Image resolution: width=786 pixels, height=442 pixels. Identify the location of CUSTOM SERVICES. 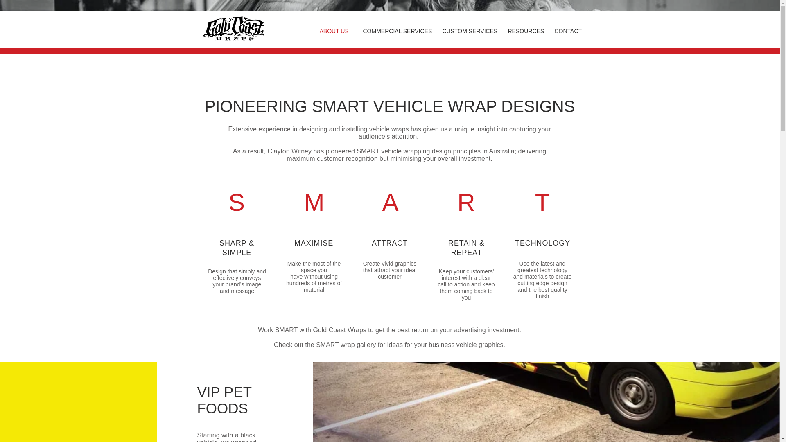
(469, 31).